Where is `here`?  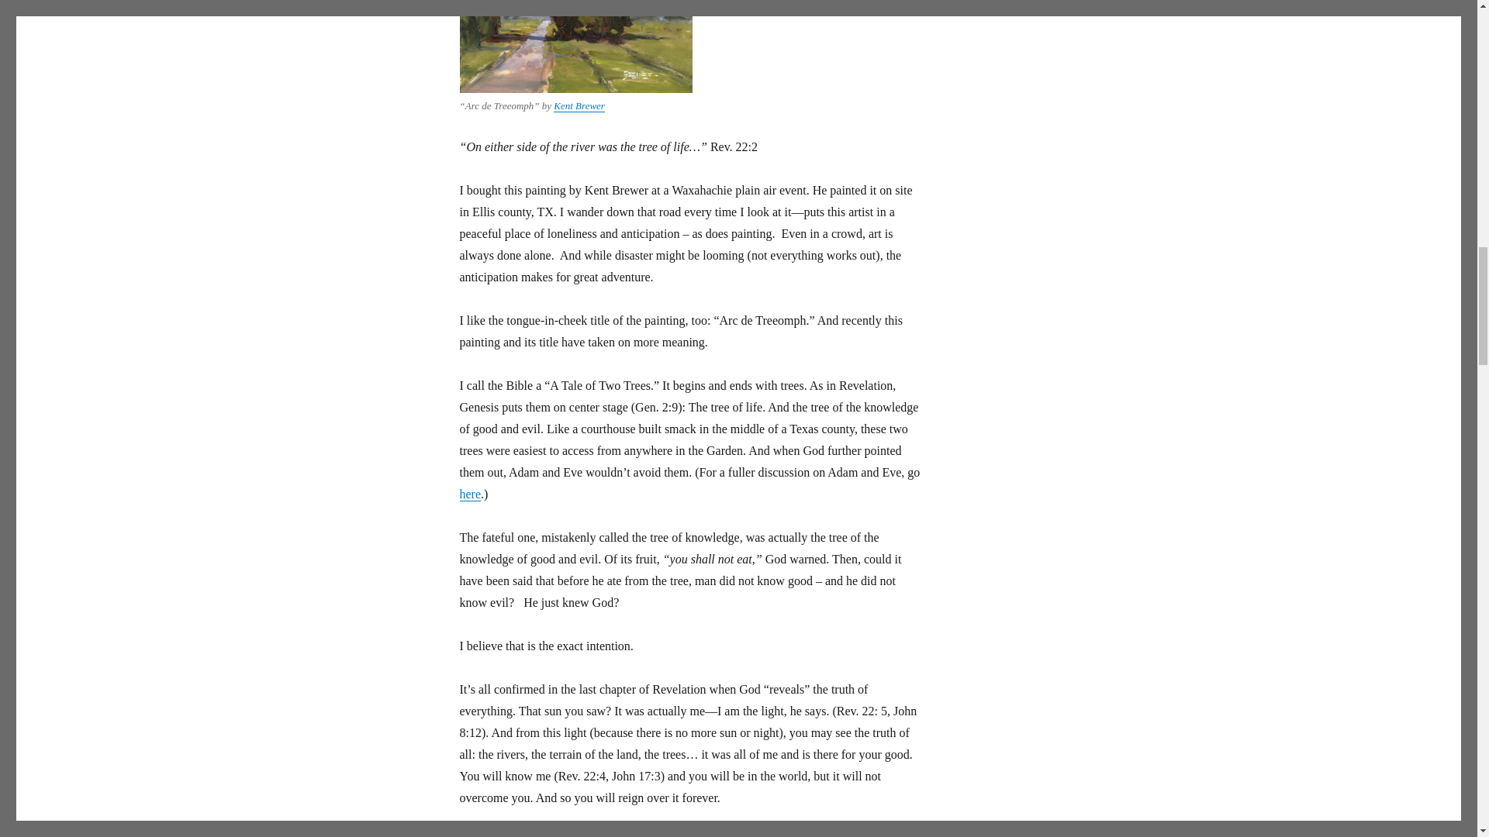 here is located at coordinates (470, 493).